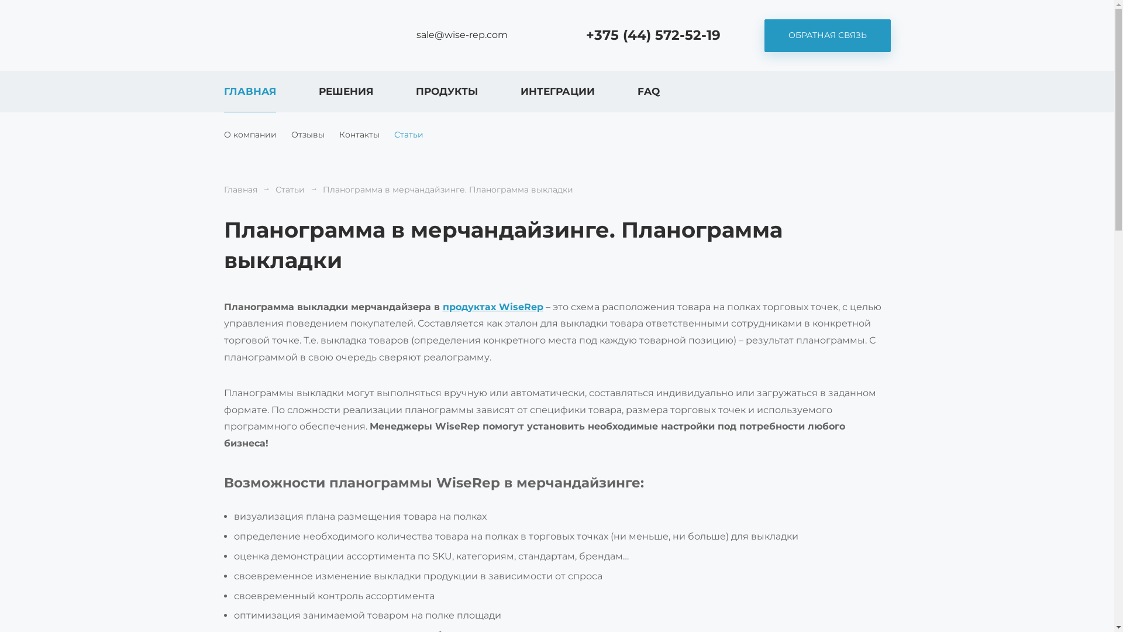  I want to click on FAQ, so click(649, 91).